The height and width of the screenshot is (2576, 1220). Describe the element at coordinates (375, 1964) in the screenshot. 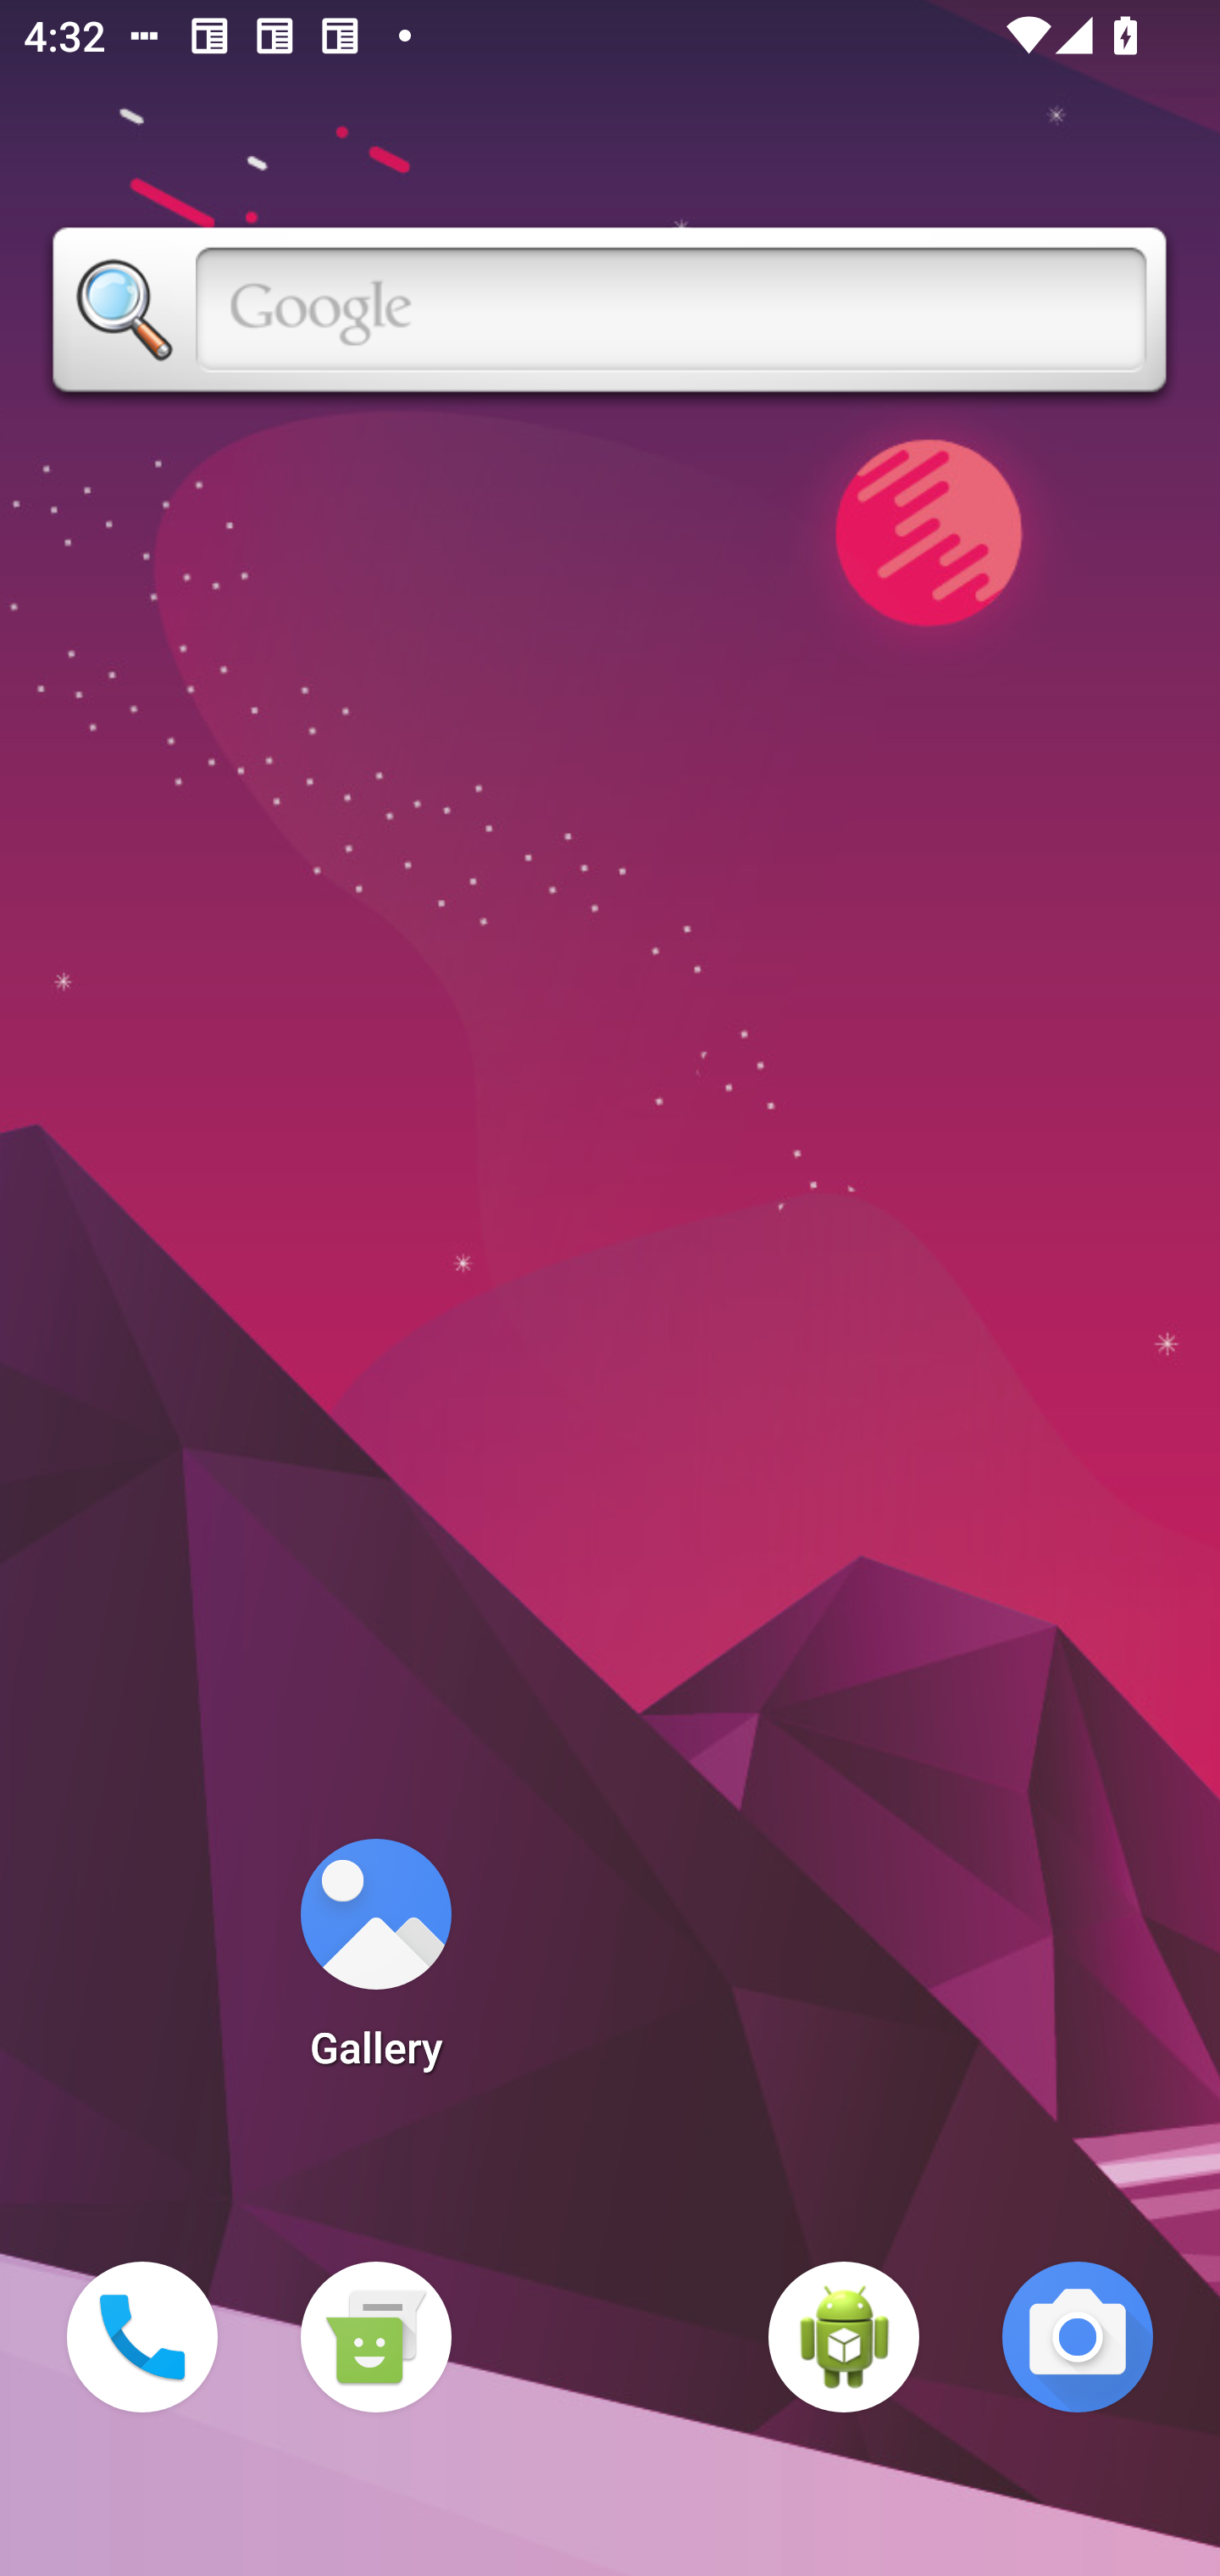

I see `Gallery` at that location.